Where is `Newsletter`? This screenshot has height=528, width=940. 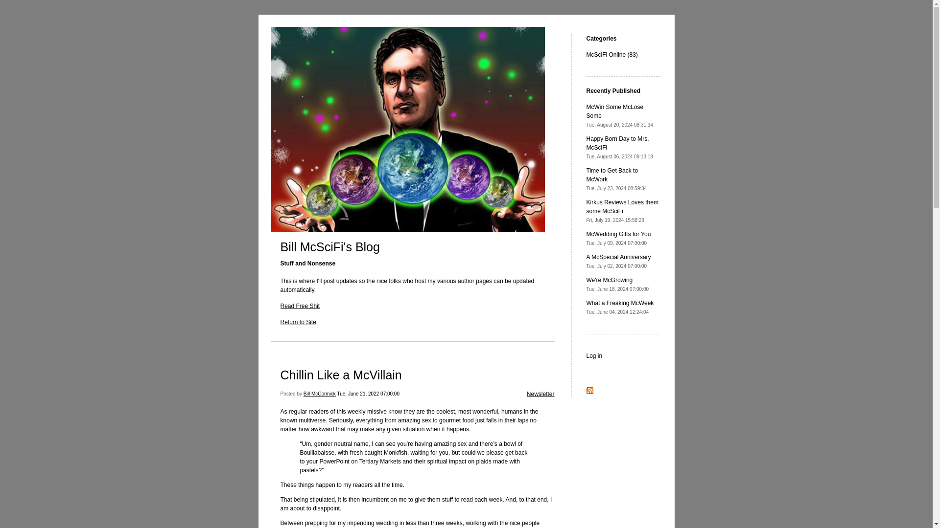
Newsletter is located at coordinates (300, 306).